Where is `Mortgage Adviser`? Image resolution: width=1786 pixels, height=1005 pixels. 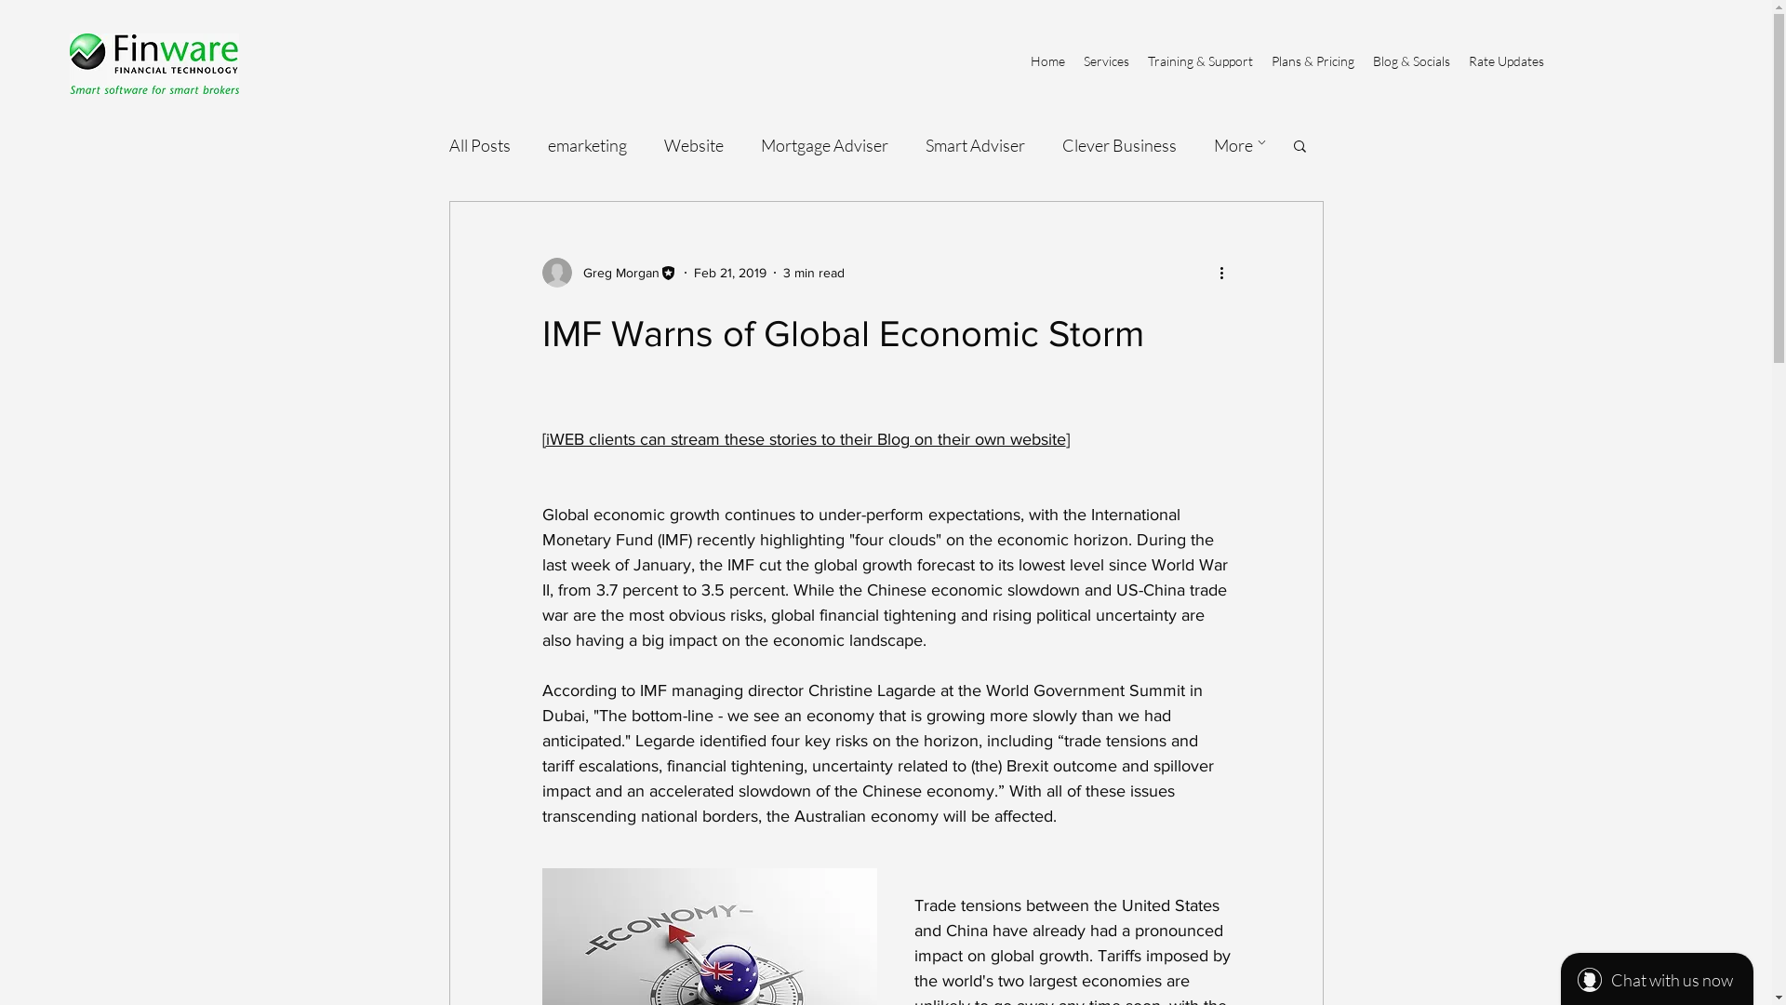
Mortgage Adviser is located at coordinates (824, 145).